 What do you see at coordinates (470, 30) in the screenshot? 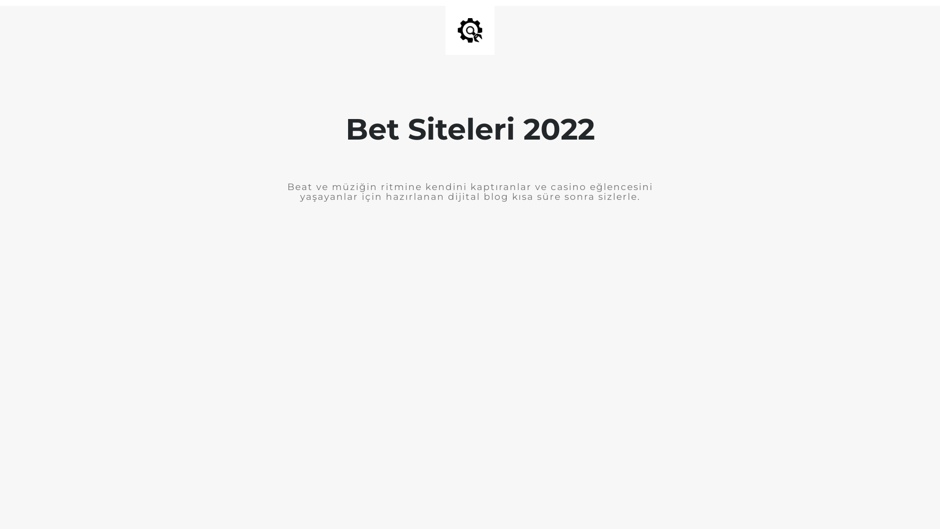
I see `Site is Under Construction` at bounding box center [470, 30].